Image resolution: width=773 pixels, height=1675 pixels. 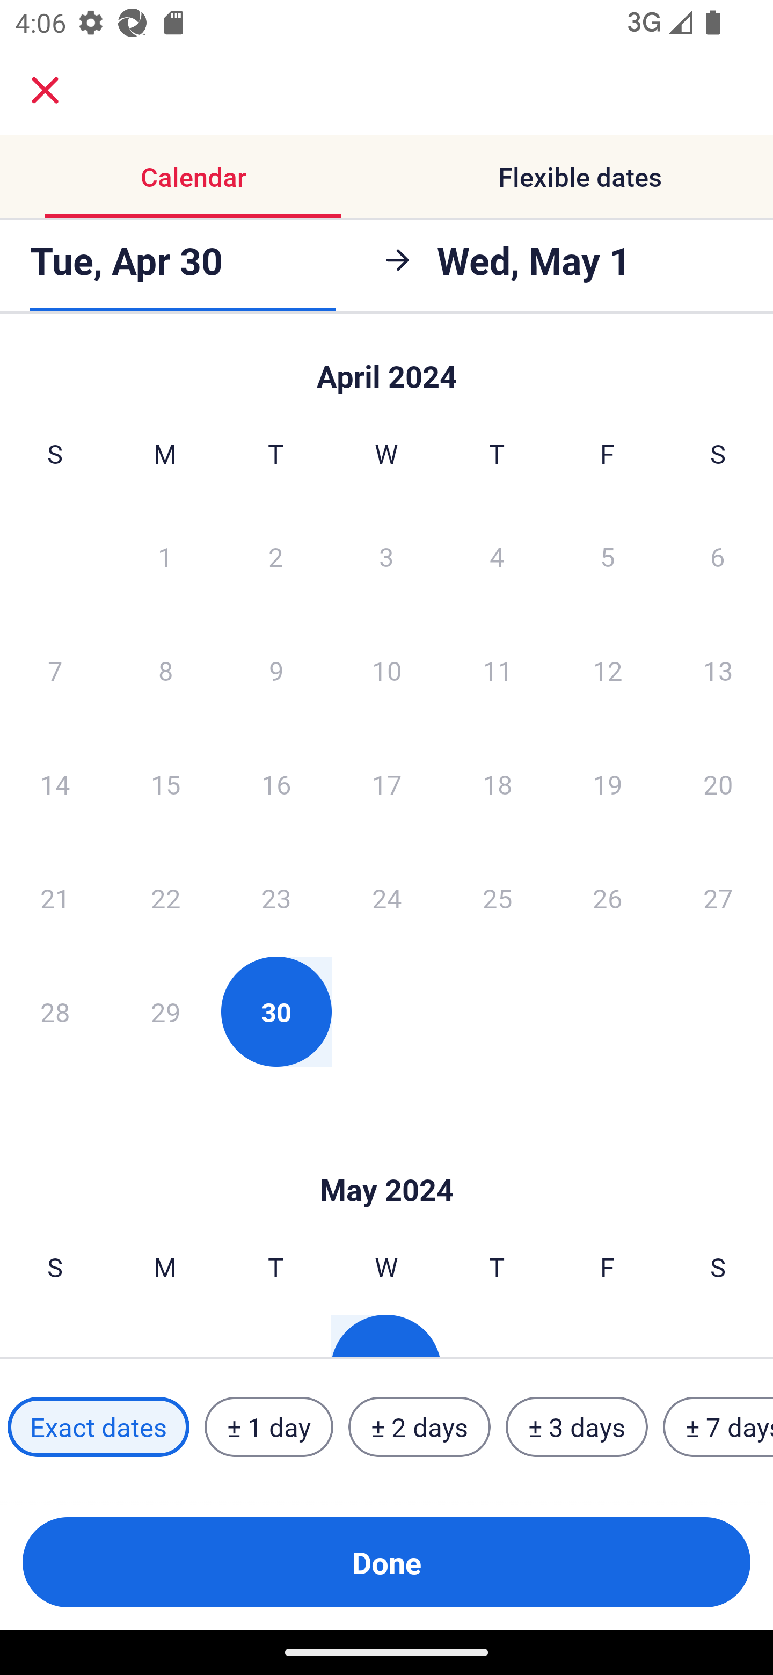 What do you see at coordinates (420, 1427) in the screenshot?
I see `± 2 days` at bounding box center [420, 1427].